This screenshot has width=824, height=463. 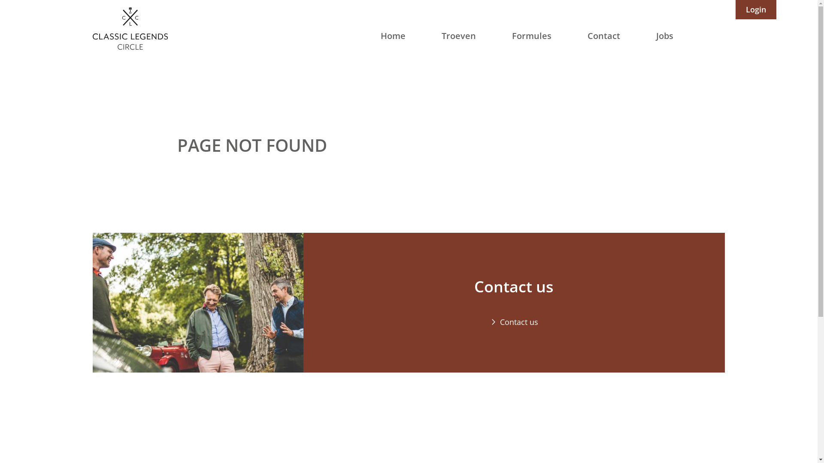 I want to click on Contact, so click(x=604, y=36).